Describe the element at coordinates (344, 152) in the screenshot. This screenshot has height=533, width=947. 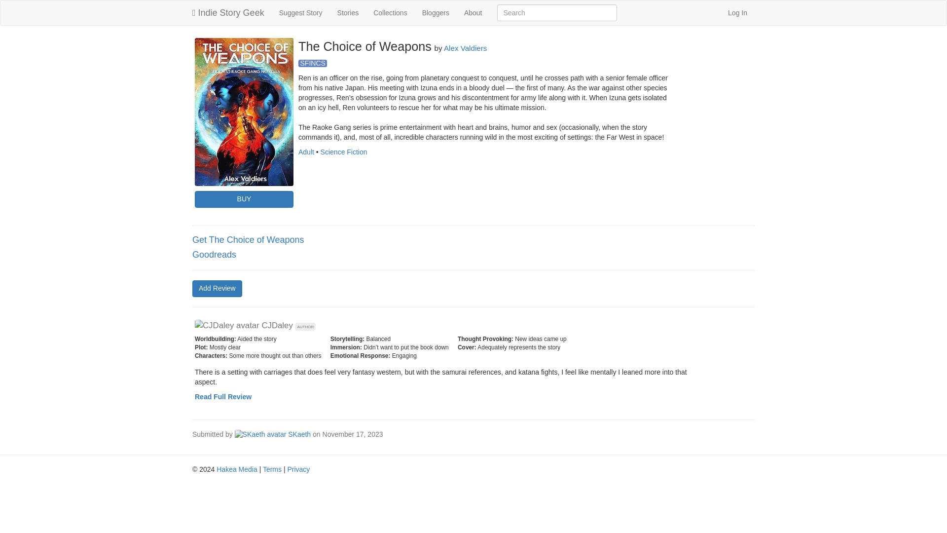
I see `Science Fiction` at that location.